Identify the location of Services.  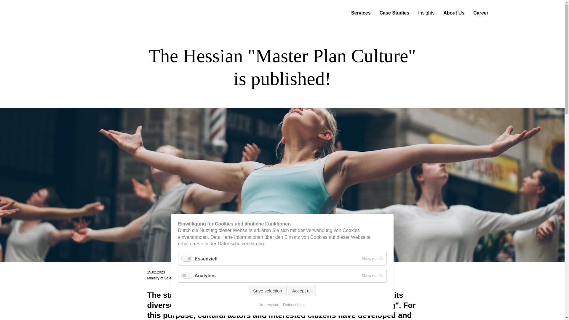
(361, 13).